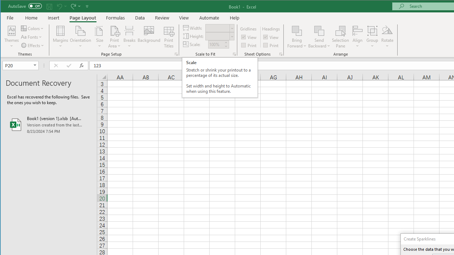 Image resolution: width=454 pixels, height=255 pixels. Describe the element at coordinates (162, 18) in the screenshot. I see `Review` at that location.